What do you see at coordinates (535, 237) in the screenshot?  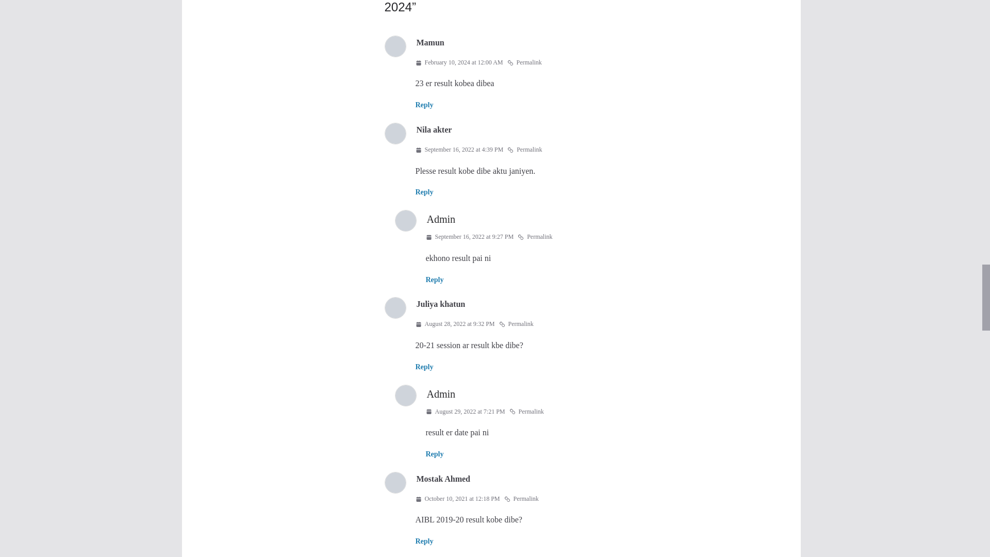 I see `Permalink` at bounding box center [535, 237].